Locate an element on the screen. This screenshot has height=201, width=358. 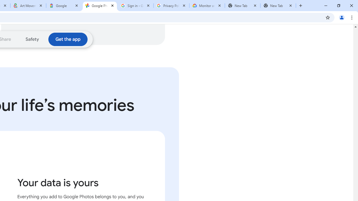
Download the Google Photos app is located at coordinates (68, 39).